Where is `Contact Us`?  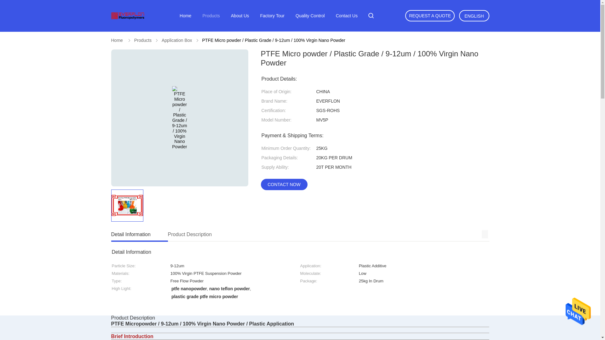 Contact Us is located at coordinates (347, 16).